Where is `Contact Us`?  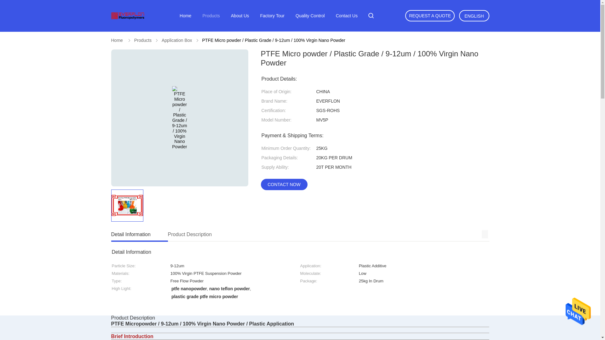 Contact Us is located at coordinates (347, 16).